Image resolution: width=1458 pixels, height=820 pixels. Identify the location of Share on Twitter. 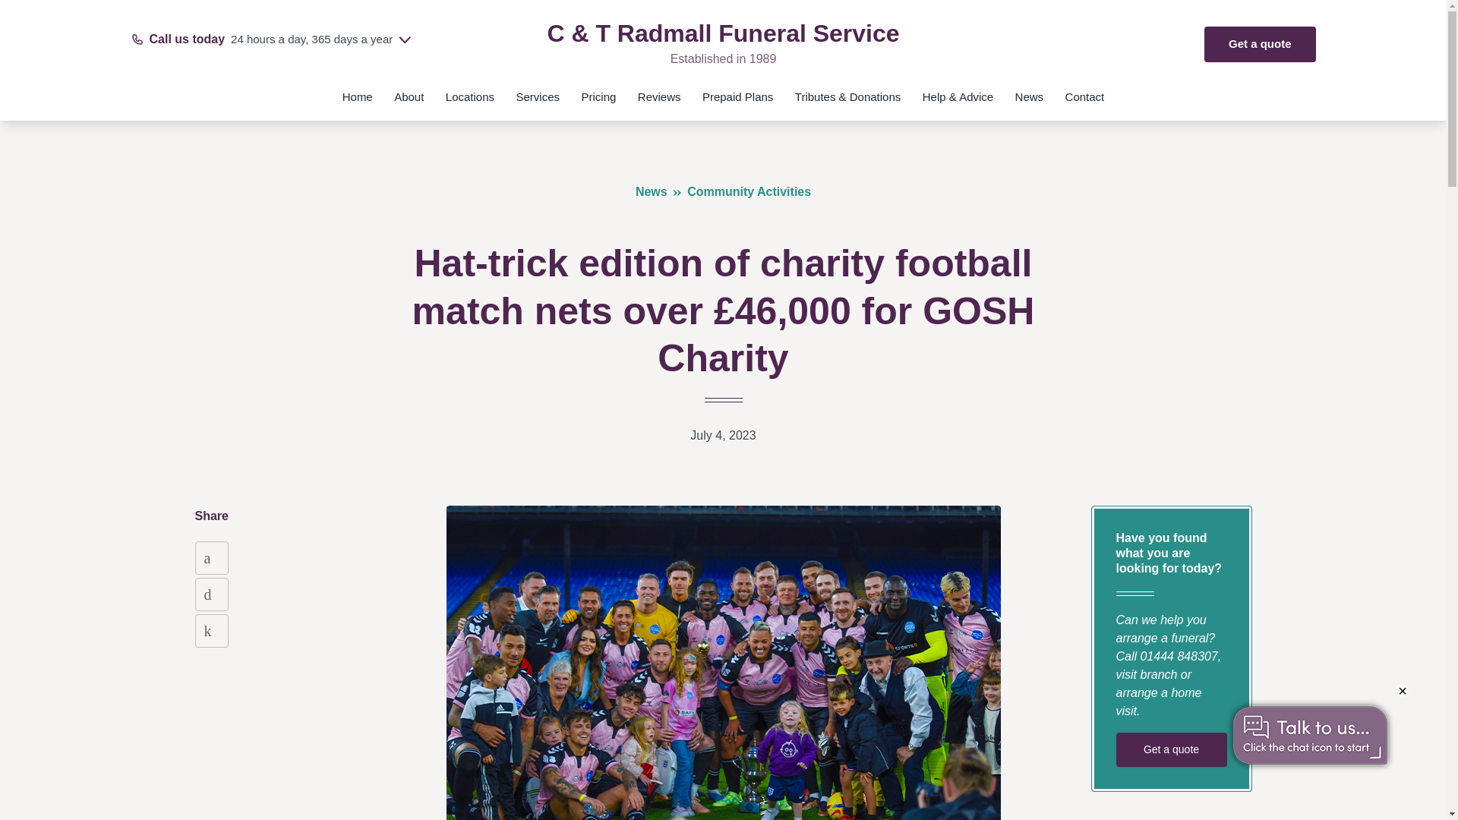
(210, 594).